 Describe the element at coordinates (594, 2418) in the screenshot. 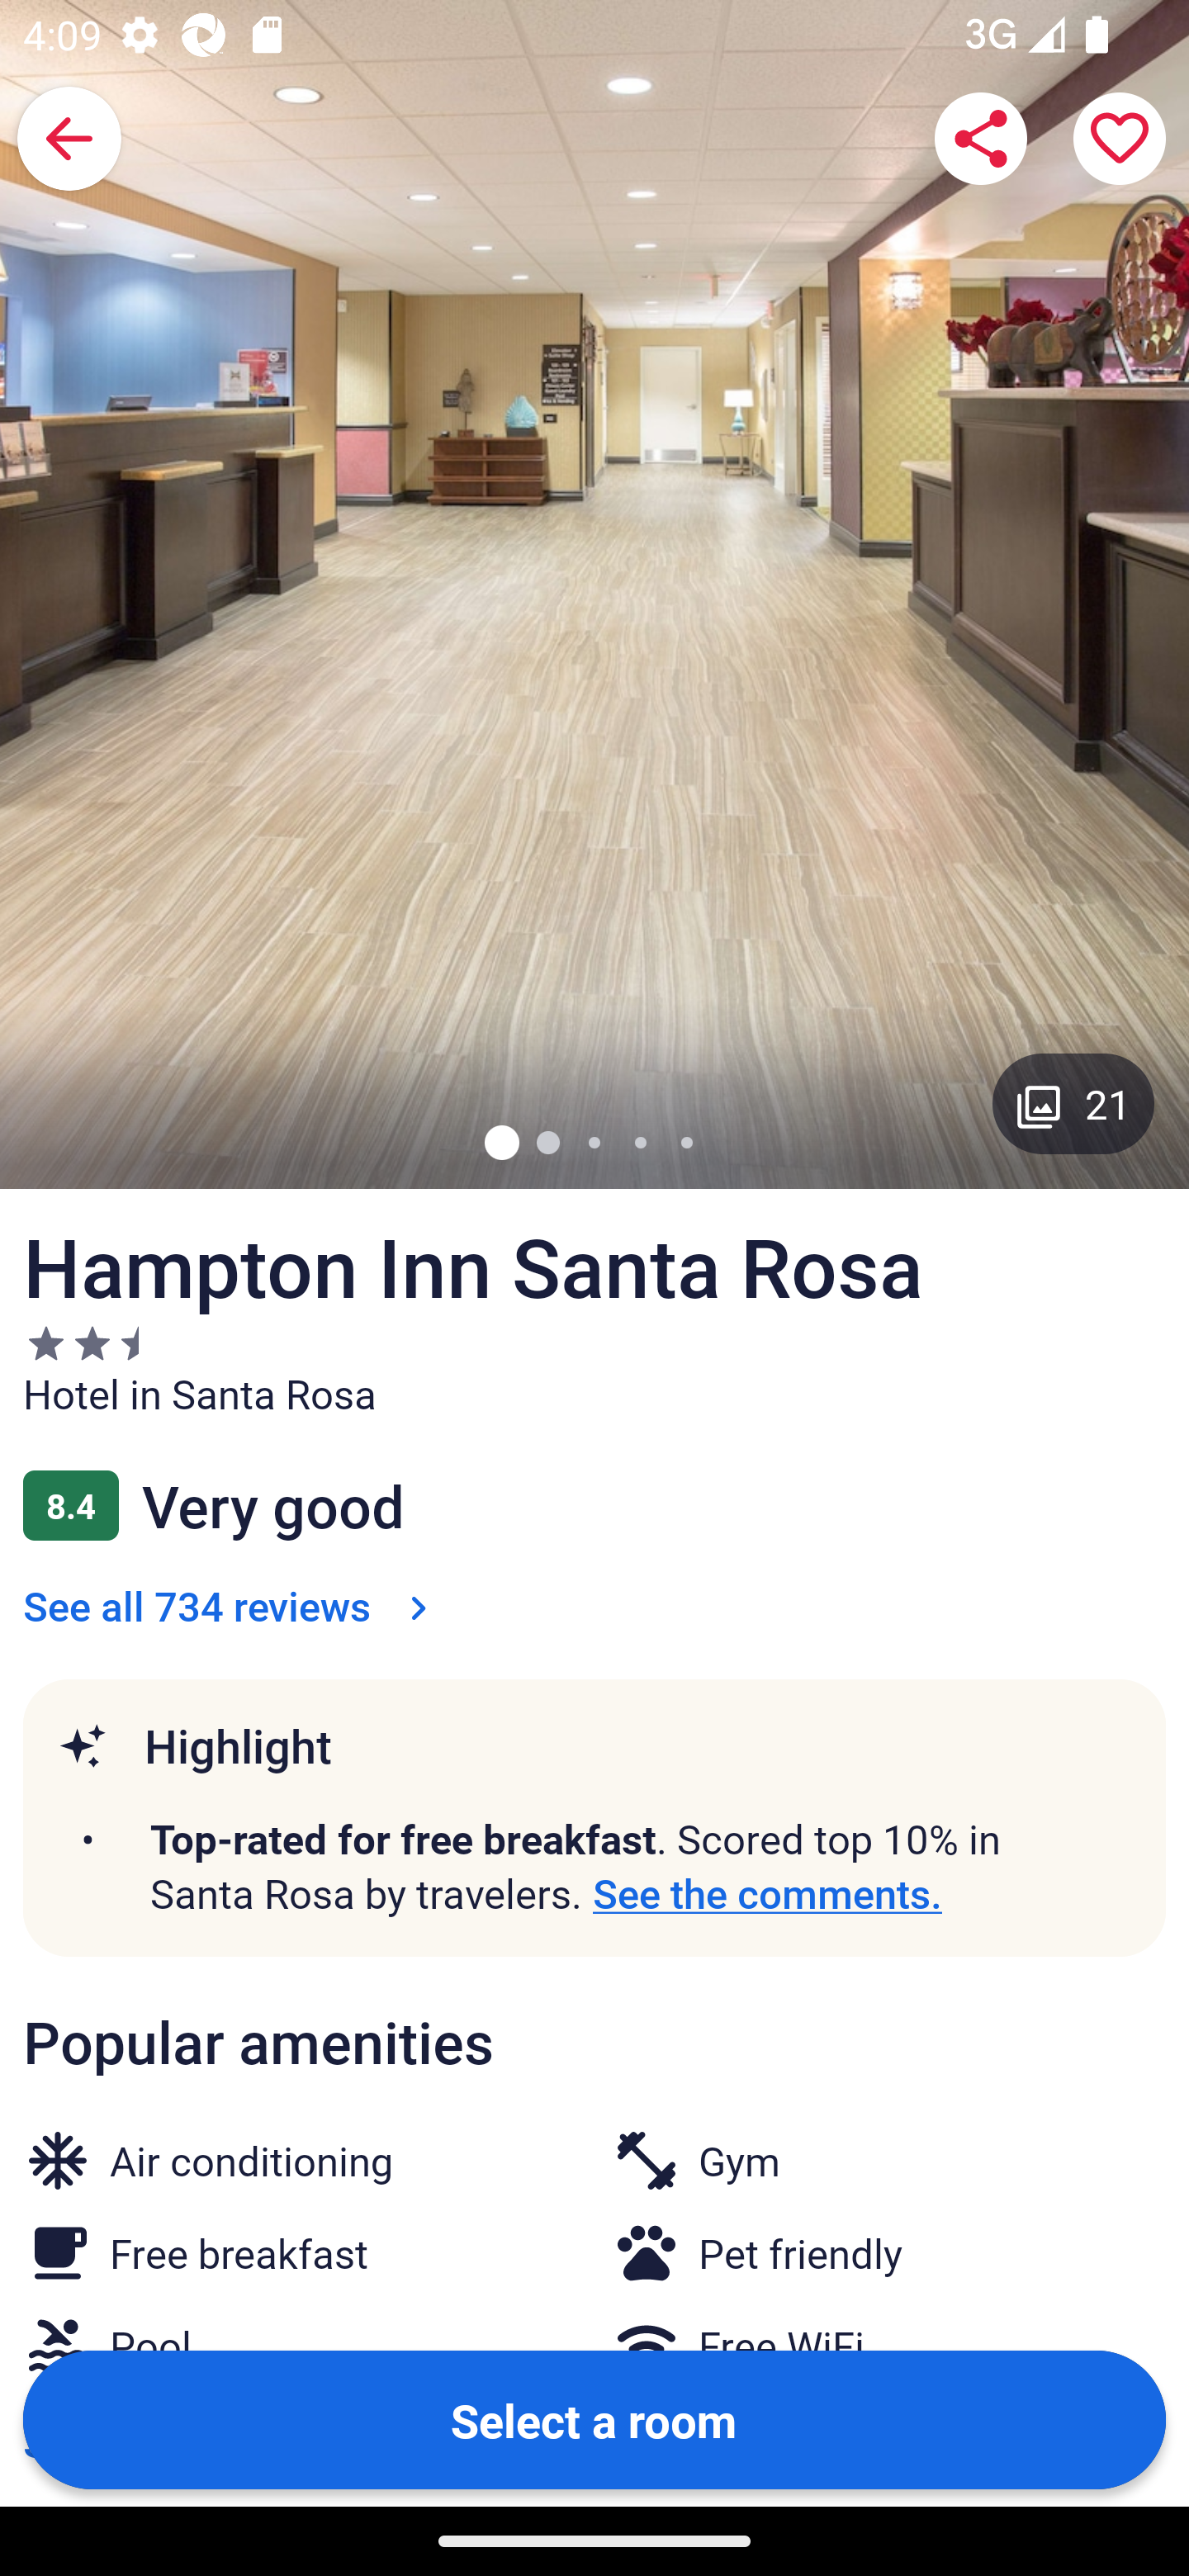

I see `Select a room Button Select a room` at that location.